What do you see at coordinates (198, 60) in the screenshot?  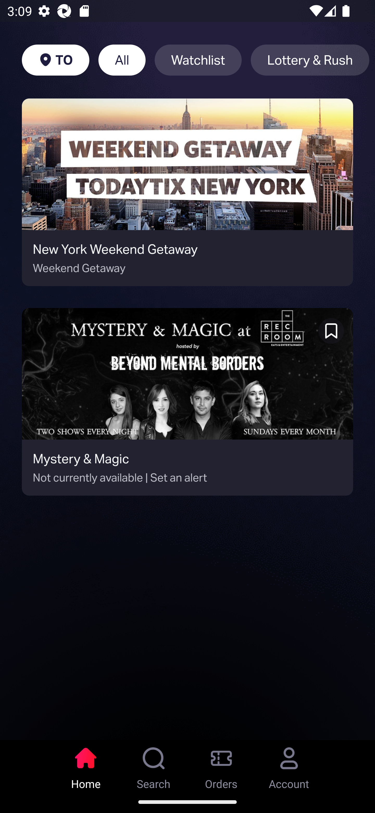 I see `Watchlist` at bounding box center [198, 60].